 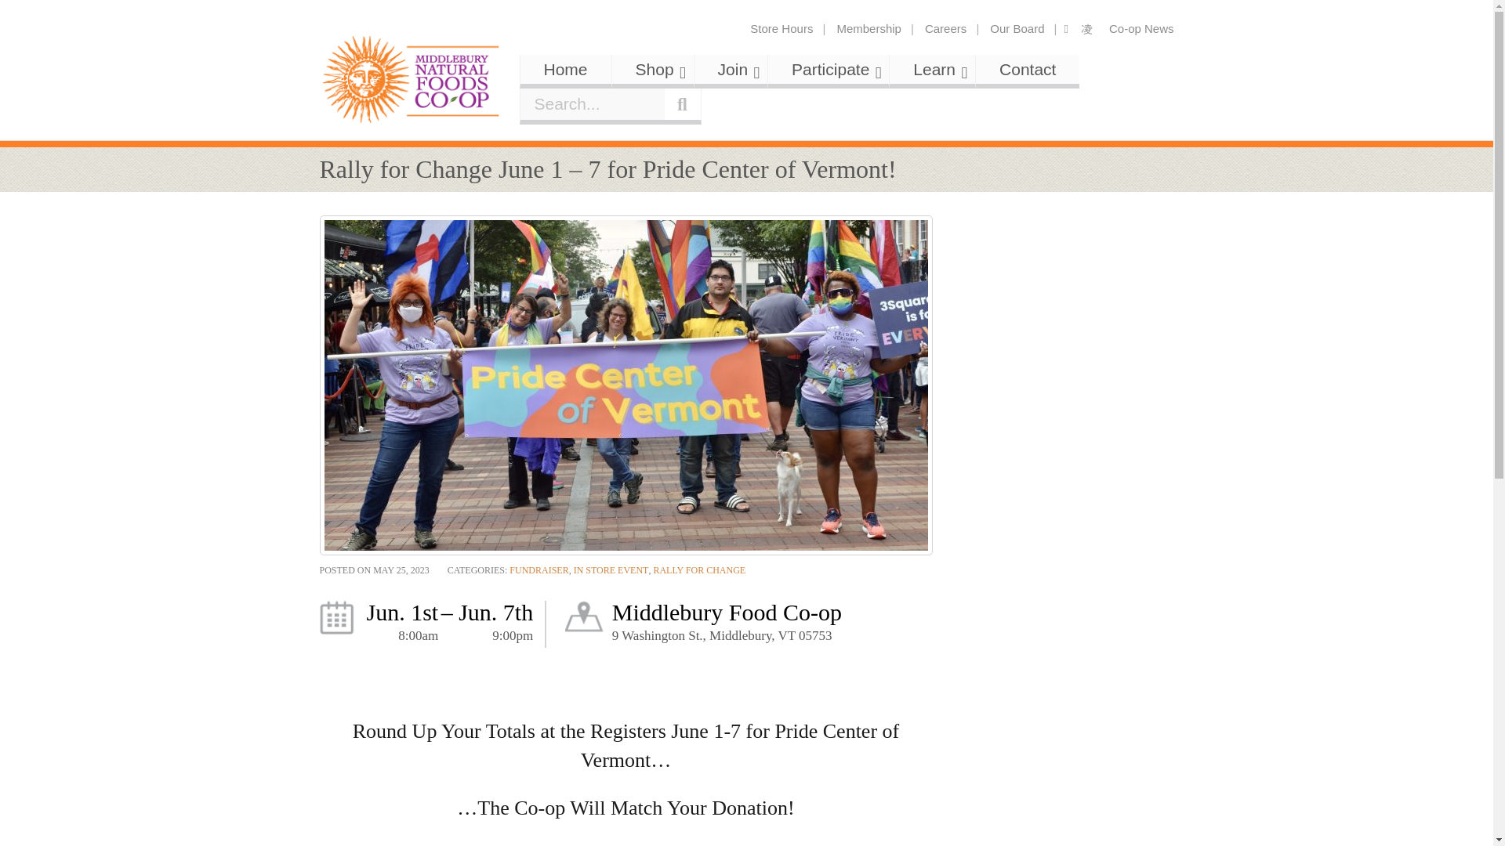 I want to click on Our Board, so click(x=782, y=29).